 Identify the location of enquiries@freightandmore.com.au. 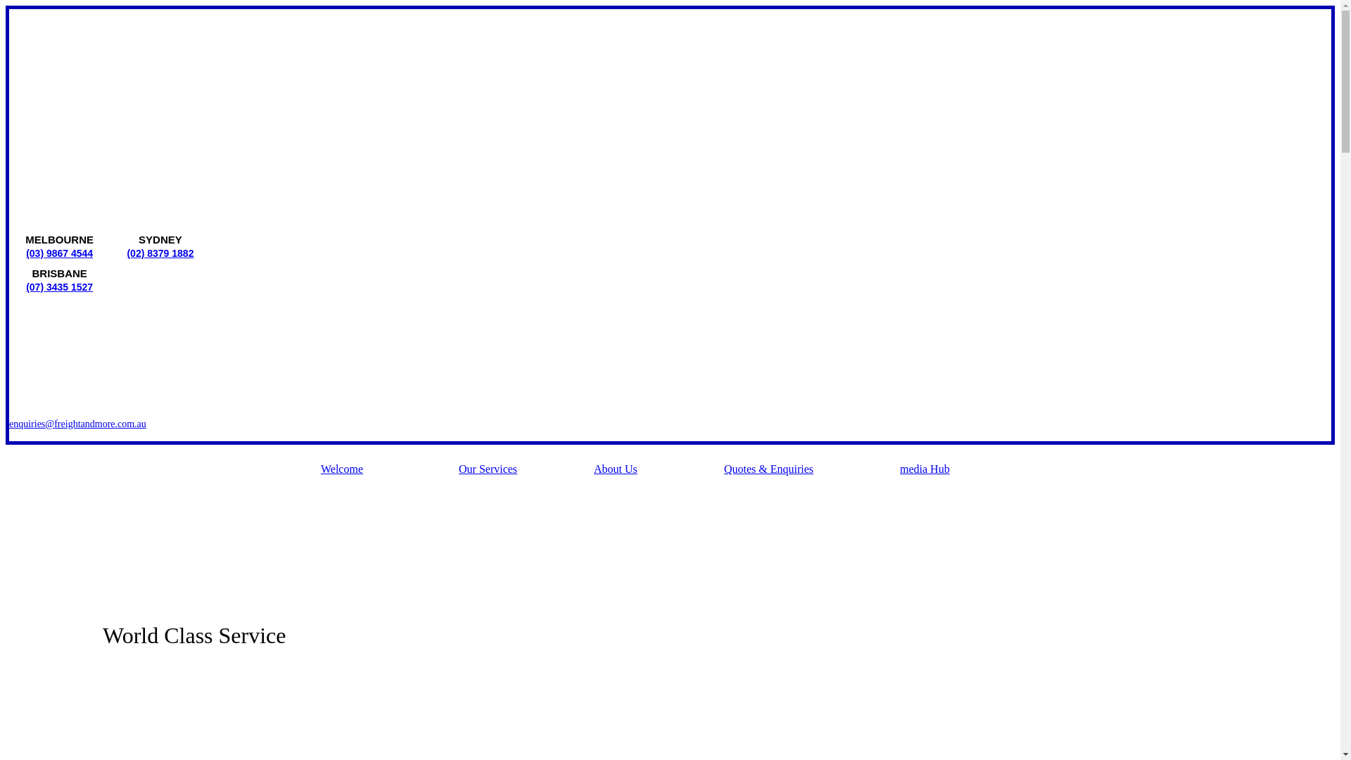
(77, 424).